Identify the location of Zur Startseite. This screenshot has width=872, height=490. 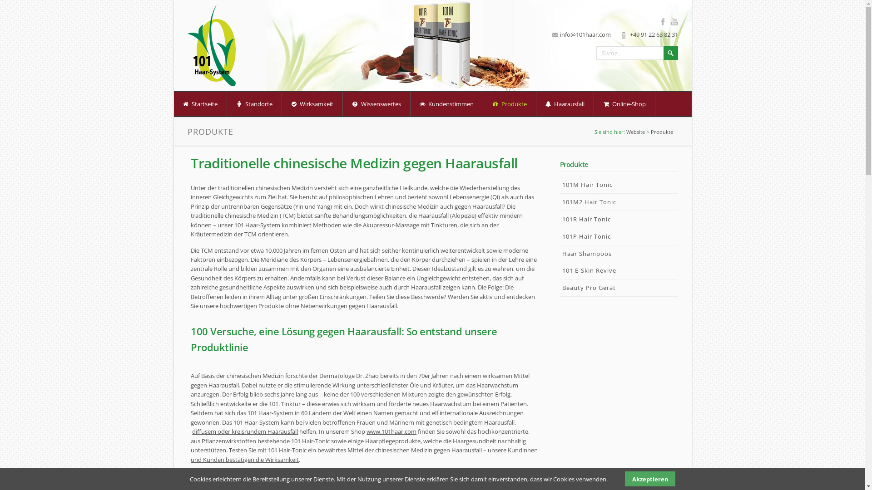
(211, 45).